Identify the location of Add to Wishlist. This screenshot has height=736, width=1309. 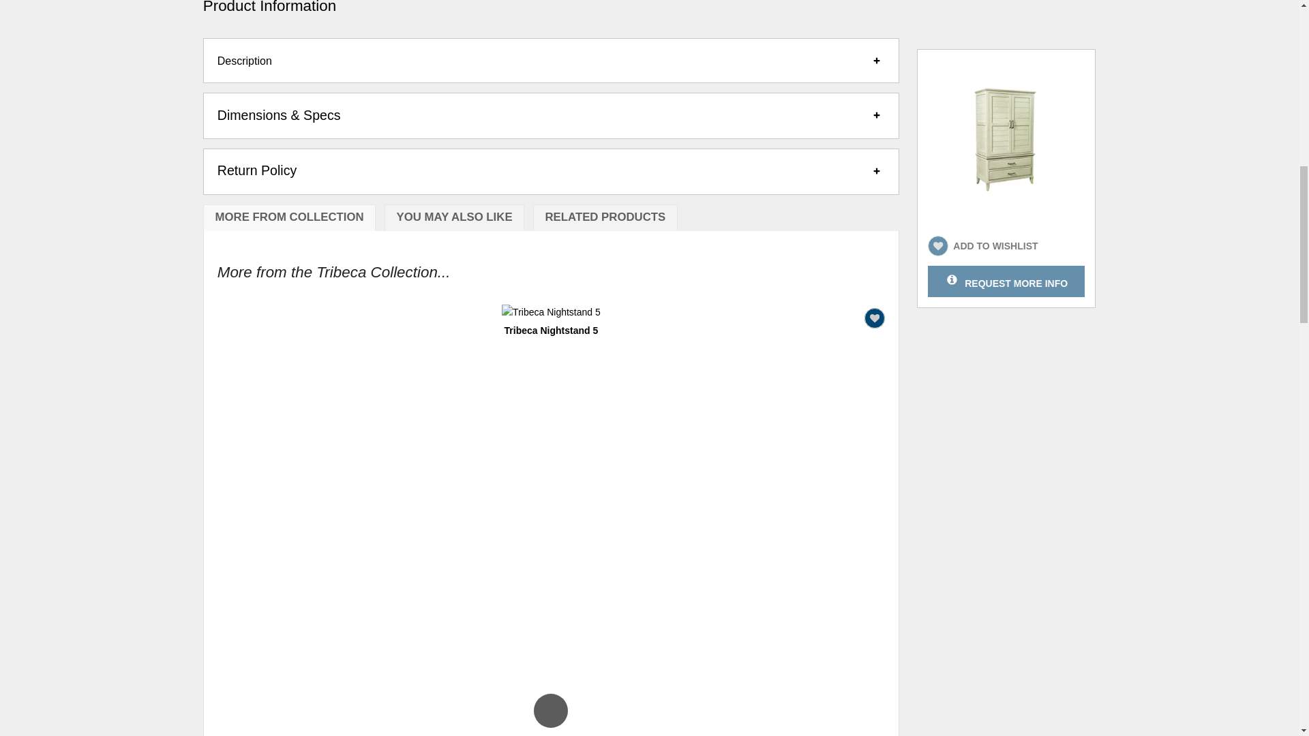
(874, 318).